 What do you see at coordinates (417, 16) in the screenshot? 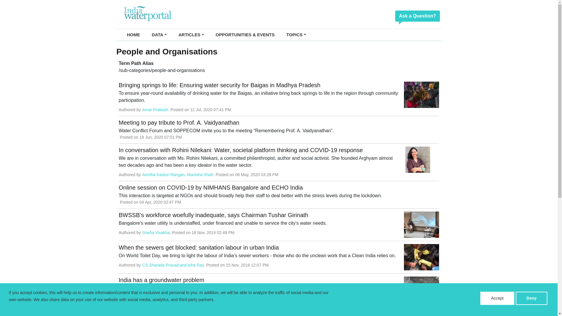
I see `Ask a Question` at bounding box center [417, 16].